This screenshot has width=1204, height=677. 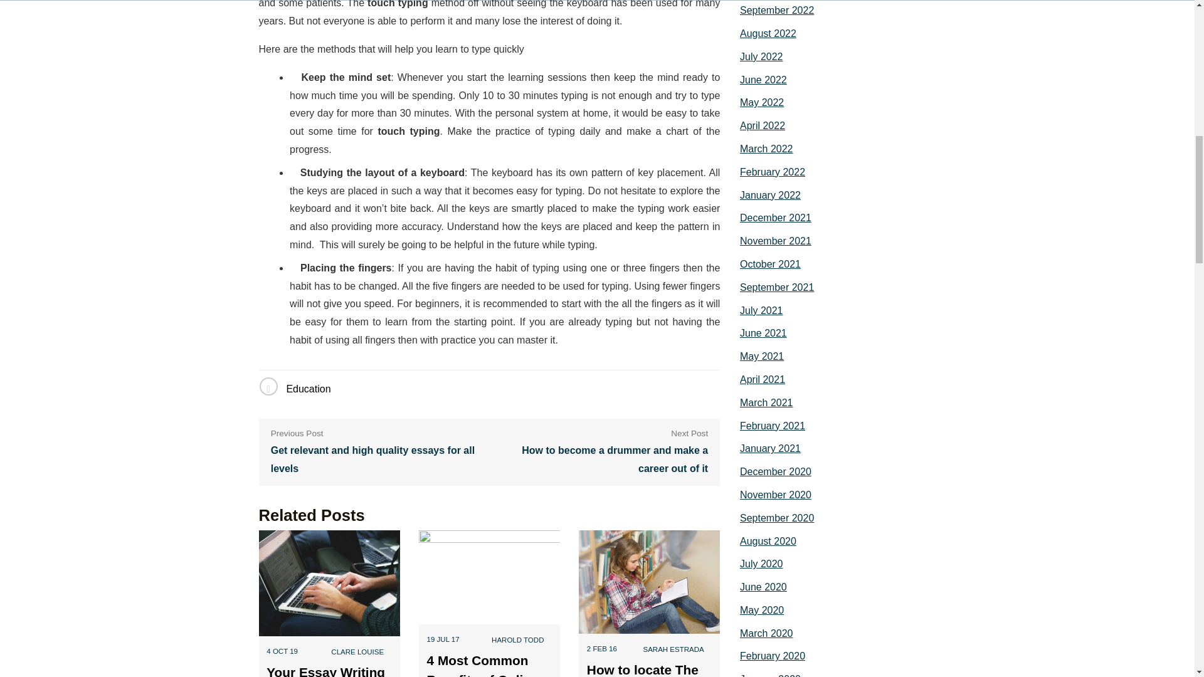 I want to click on CLARE LOUISE, so click(x=357, y=652).